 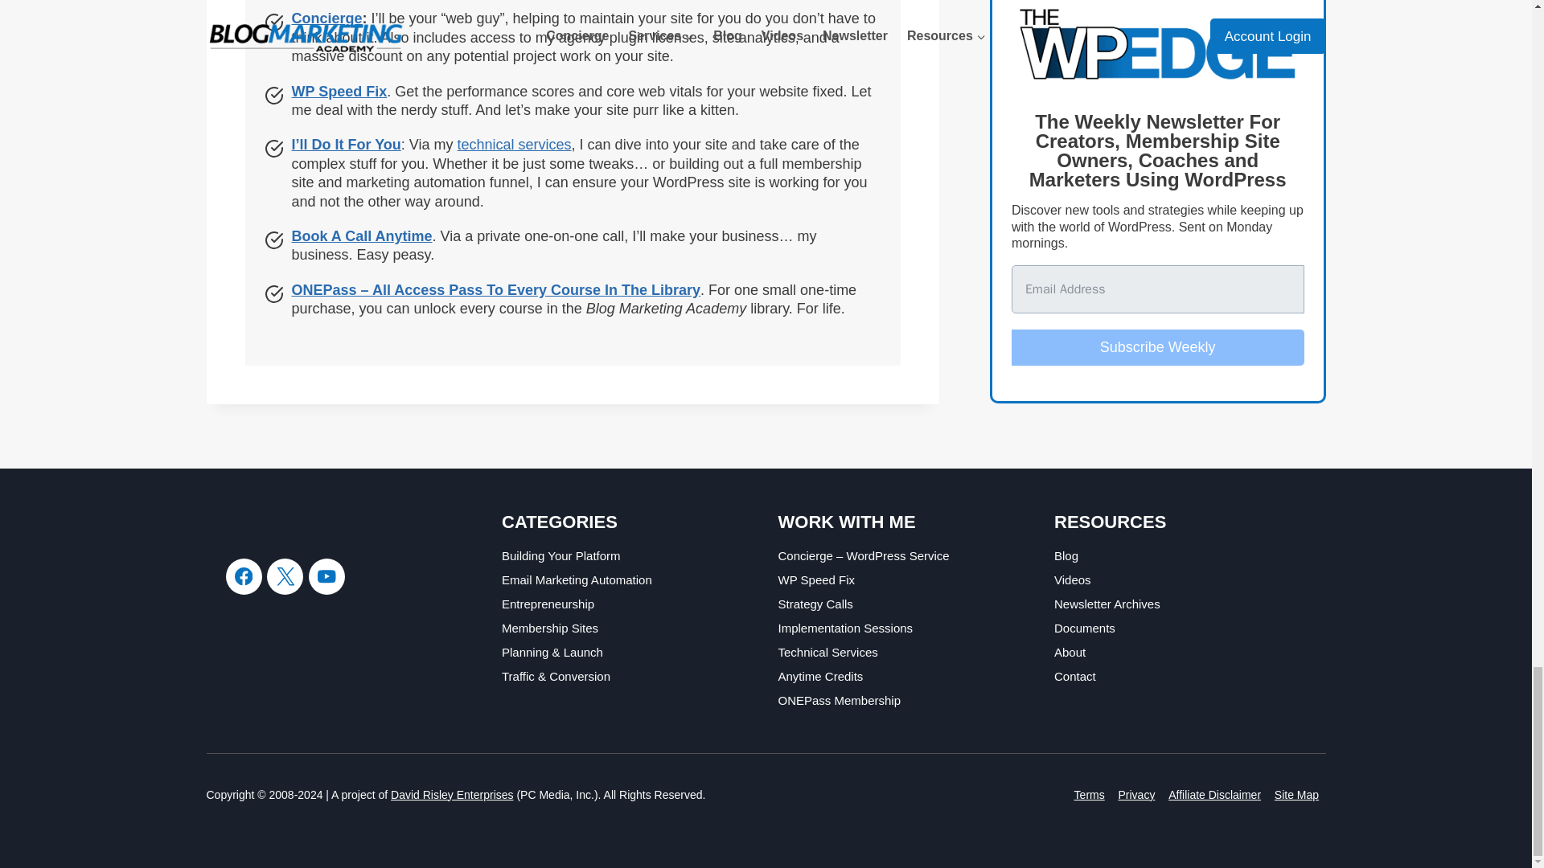 I want to click on WP Speed Fix, so click(x=339, y=92).